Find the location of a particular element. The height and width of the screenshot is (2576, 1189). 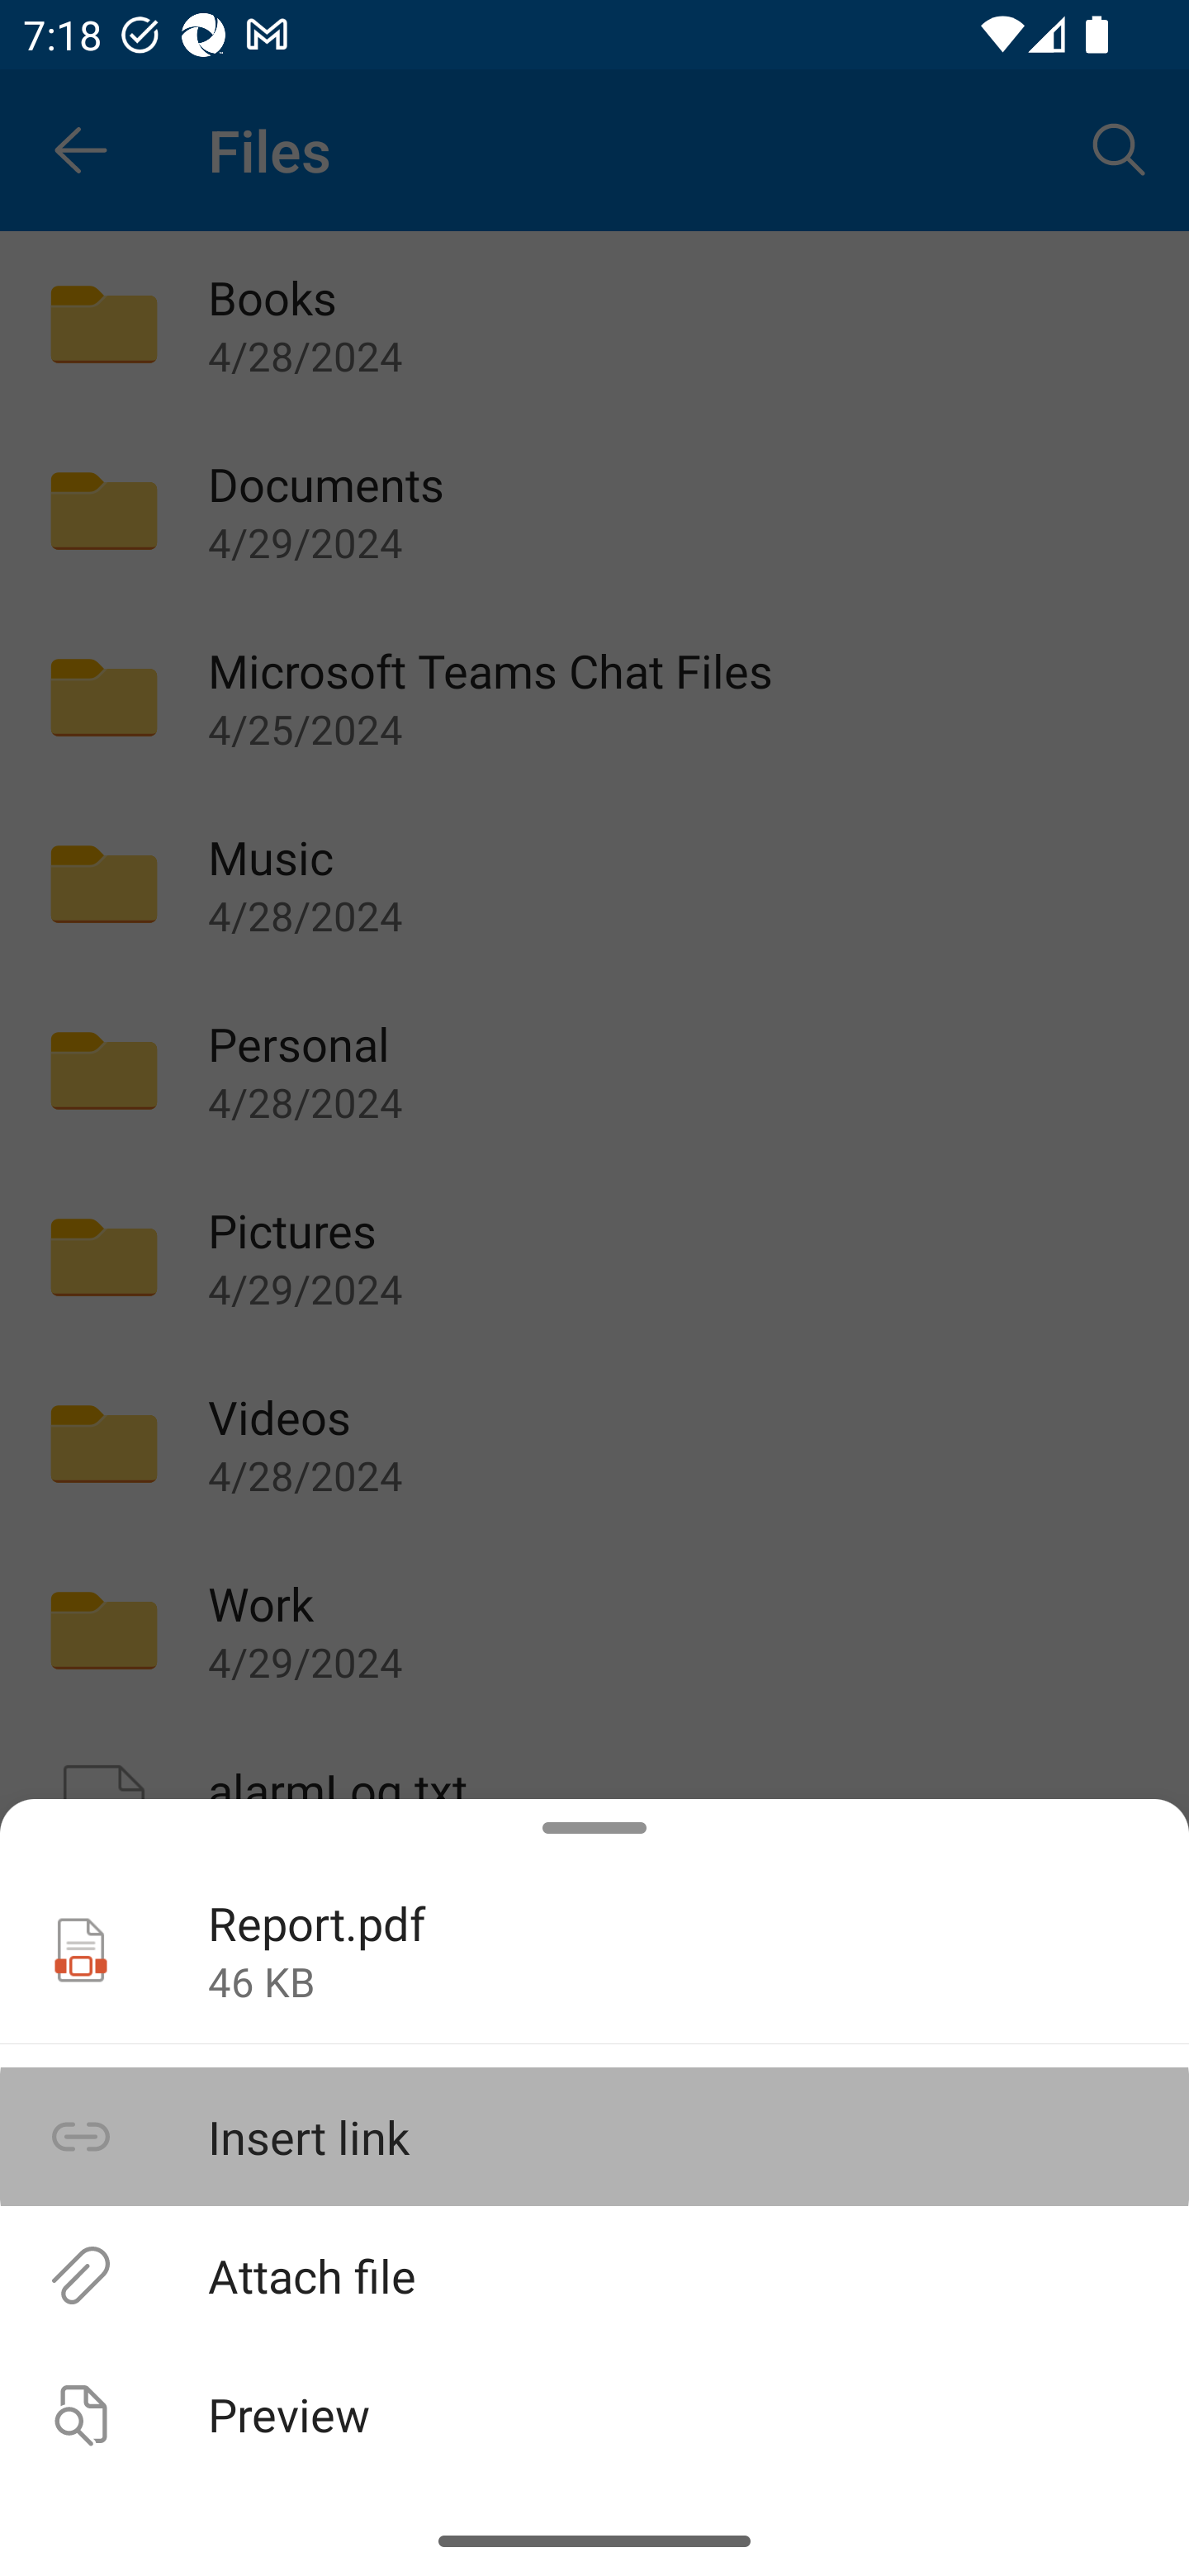

Attach file is located at coordinates (594, 2274).